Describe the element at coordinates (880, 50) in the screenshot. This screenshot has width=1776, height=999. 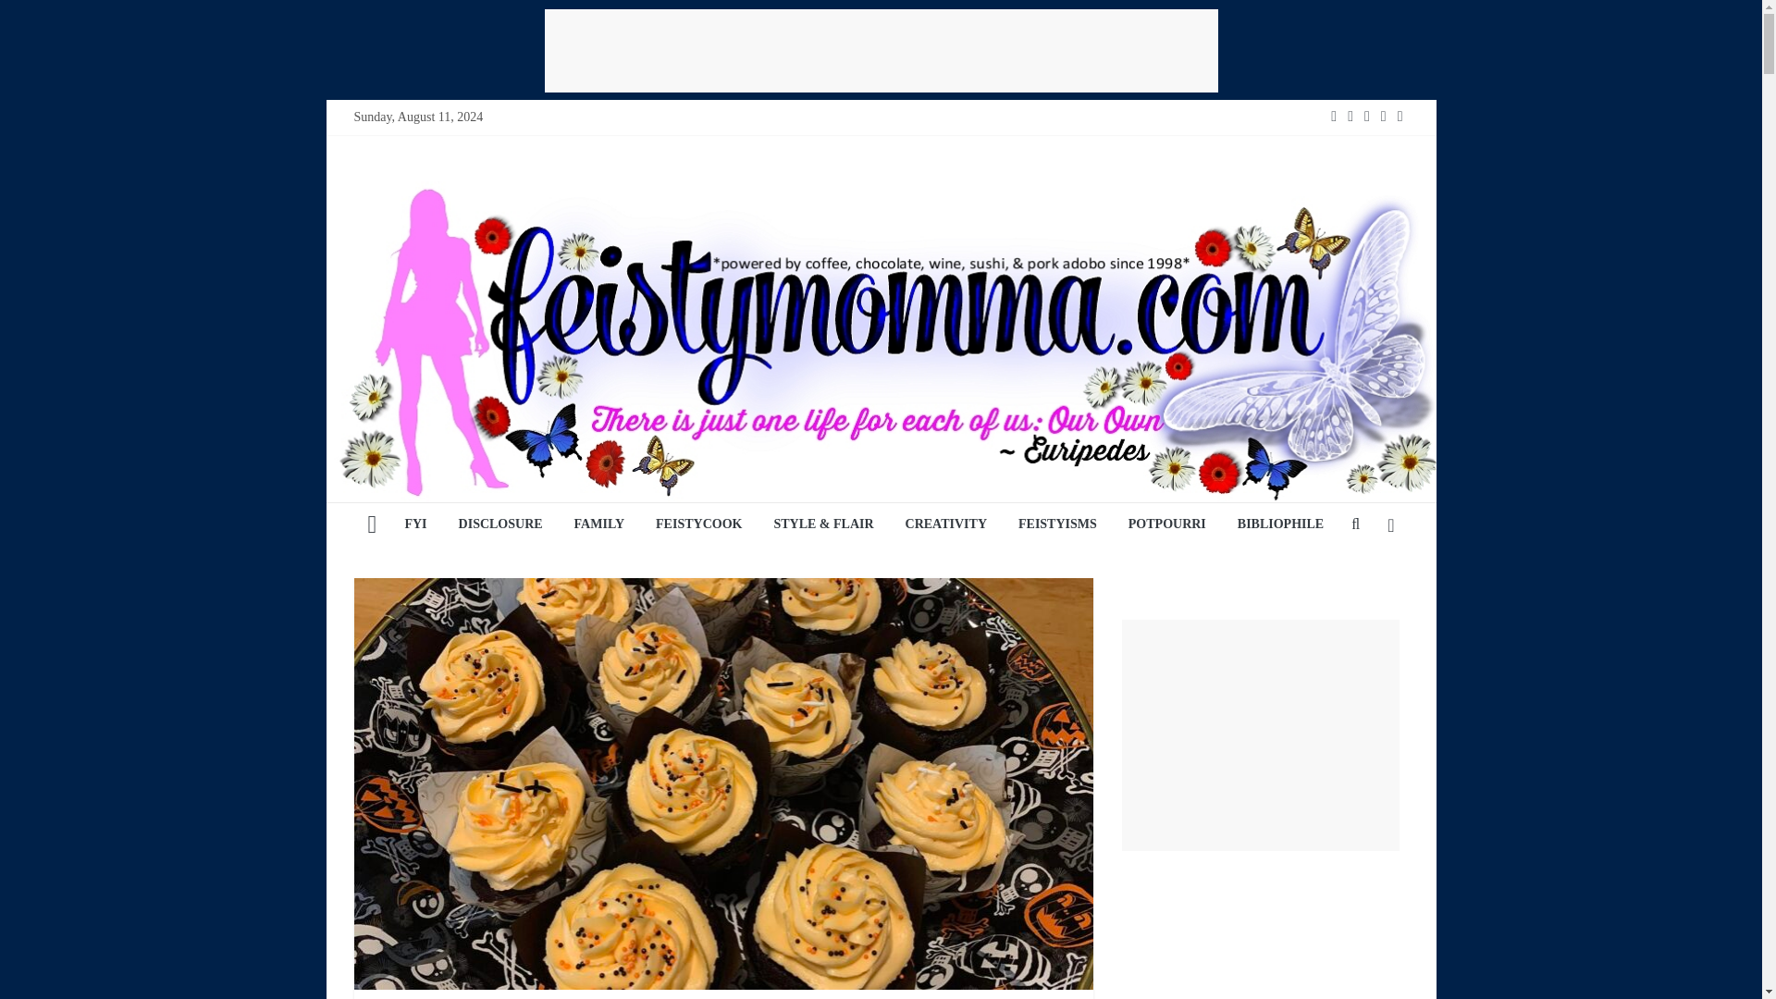
I see `Advertisement` at that location.